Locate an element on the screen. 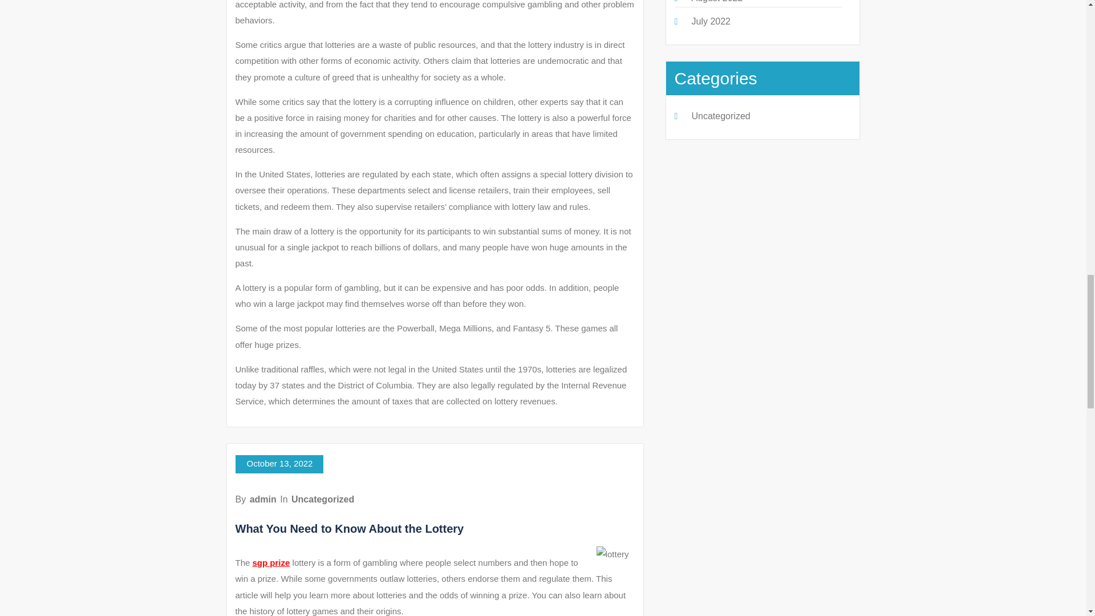  Uncategorized is located at coordinates (322, 500).